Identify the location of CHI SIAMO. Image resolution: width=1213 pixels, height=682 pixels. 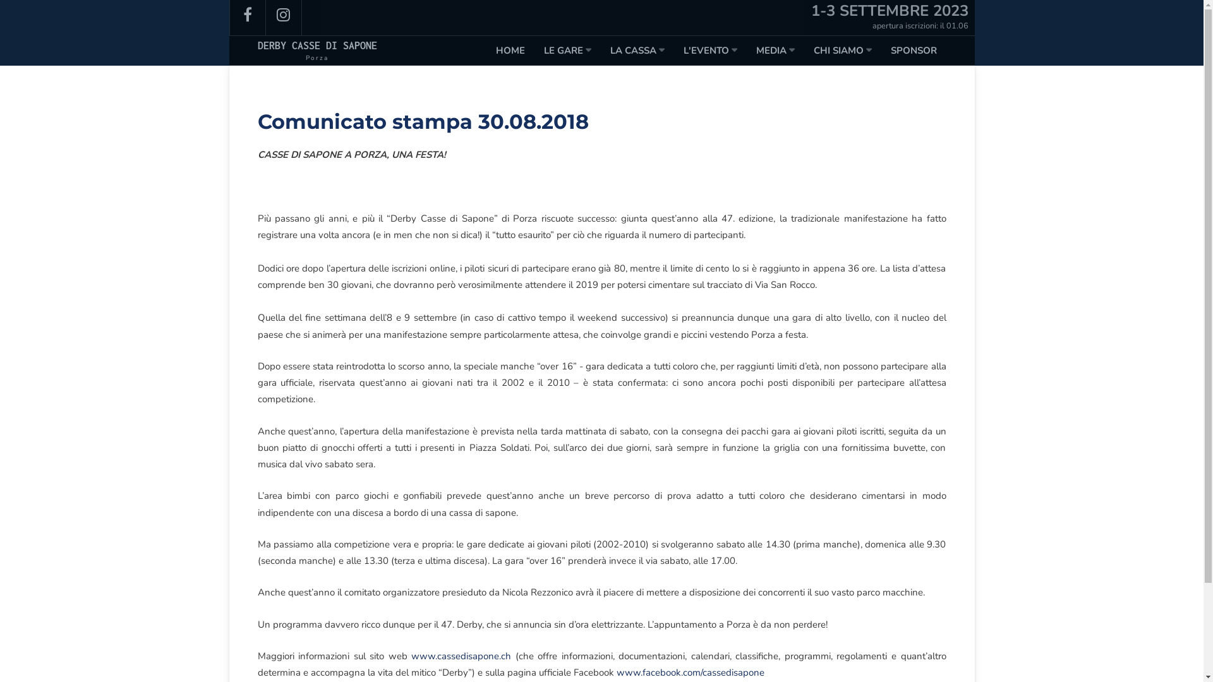
(843, 51).